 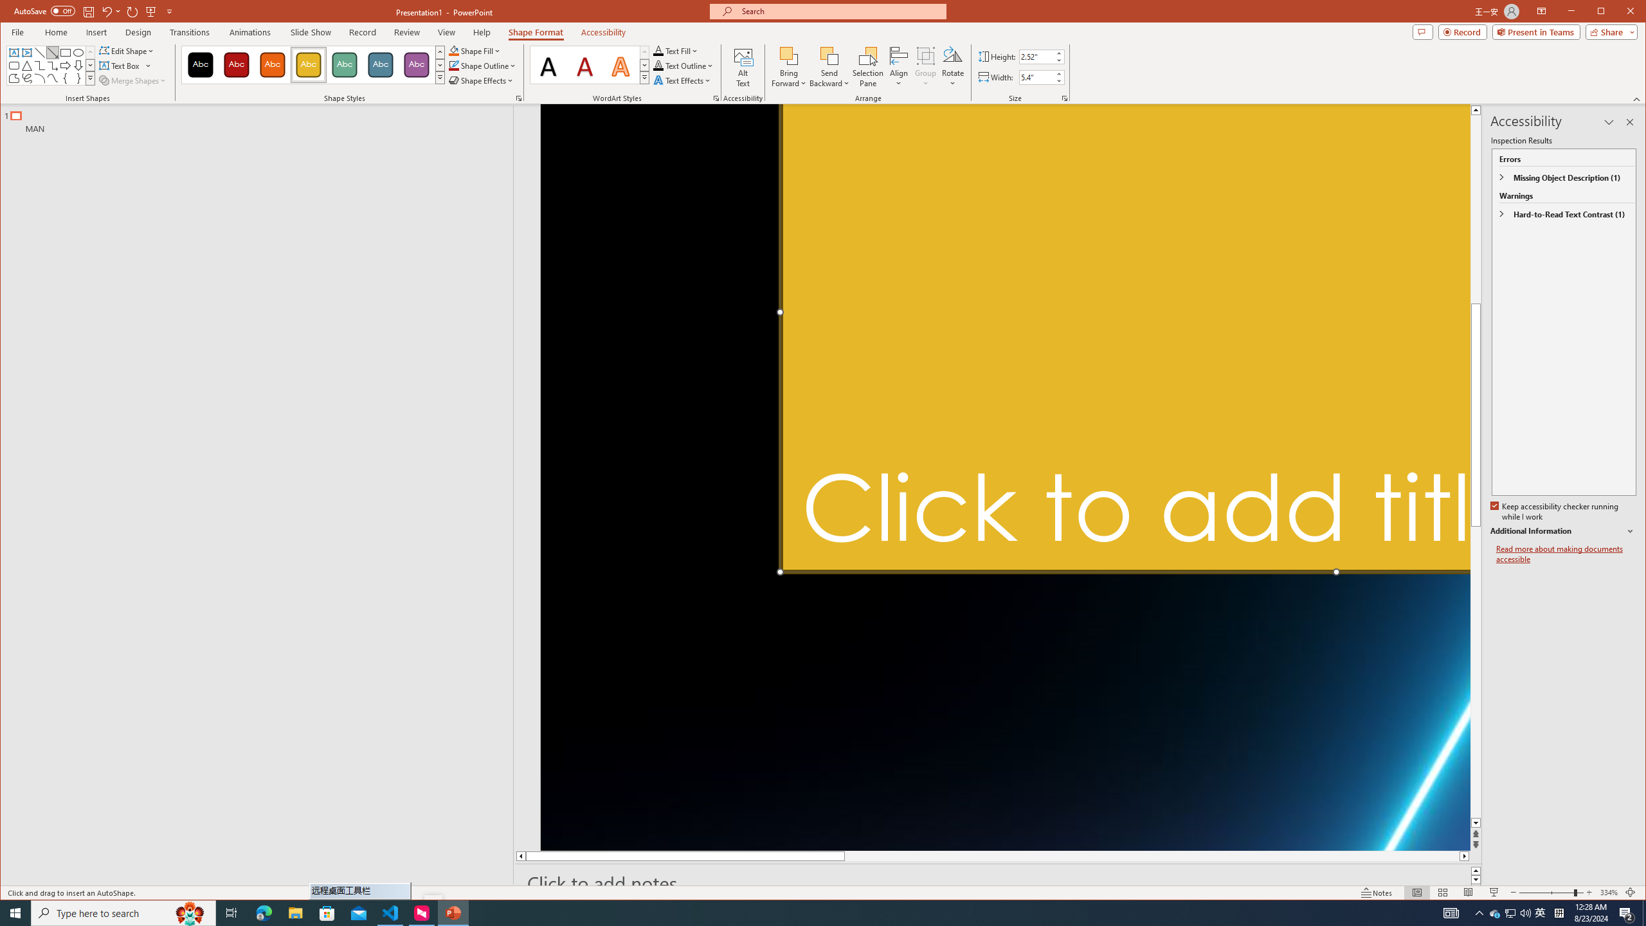 What do you see at coordinates (1619, 12) in the screenshot?
I see `Maximize` at bounding box center [1619, 12].